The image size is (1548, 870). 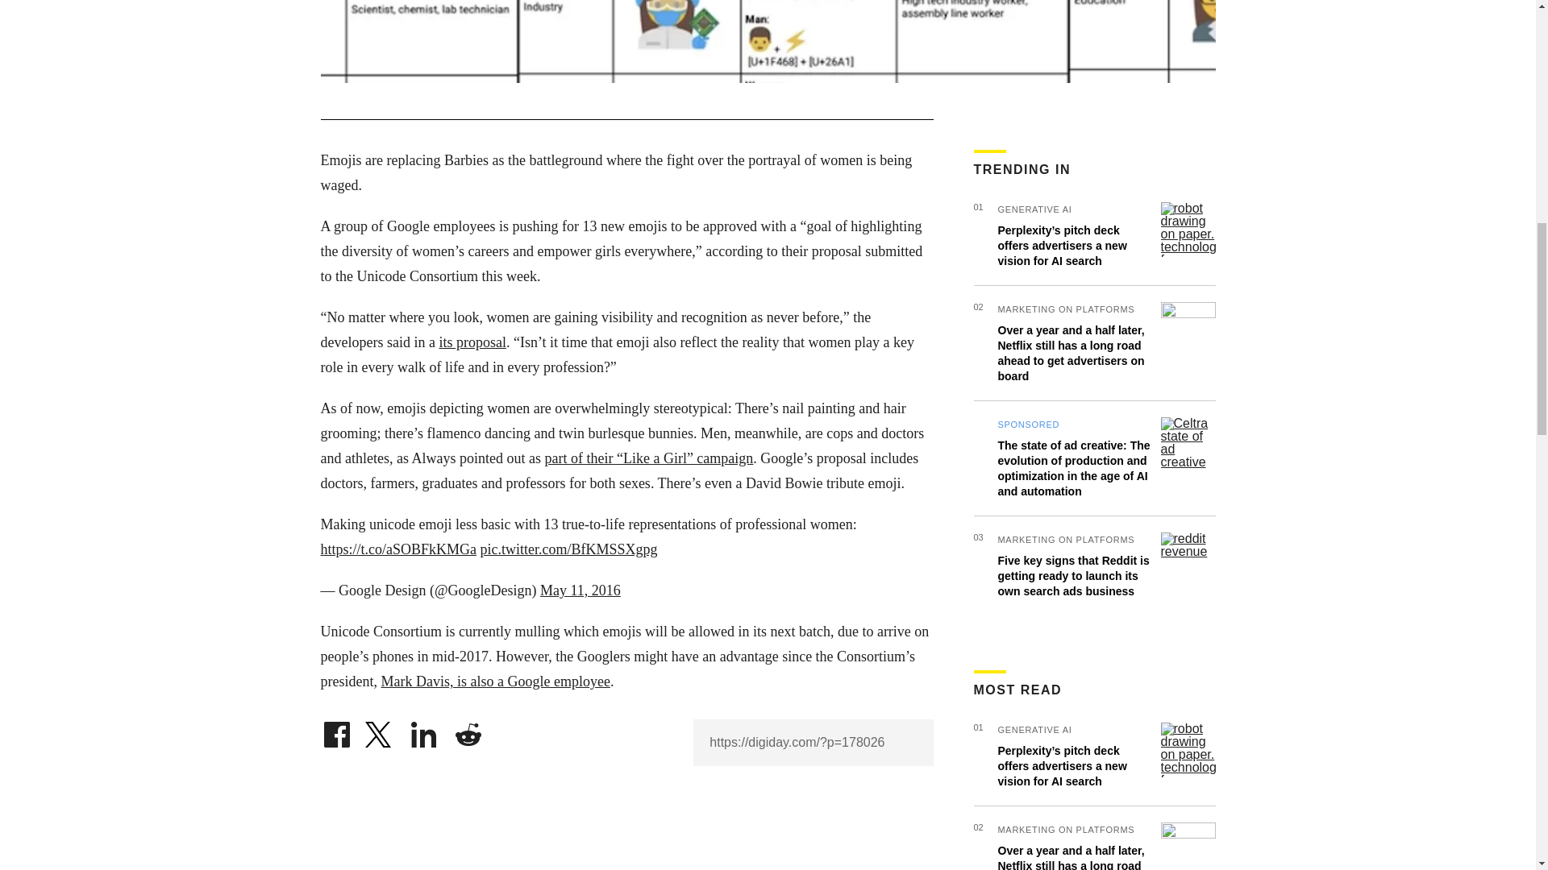 What do you see at coordinates (336, 730) in the screenshot?
I see `Share on Facebook` at bounding box center [336, 730].